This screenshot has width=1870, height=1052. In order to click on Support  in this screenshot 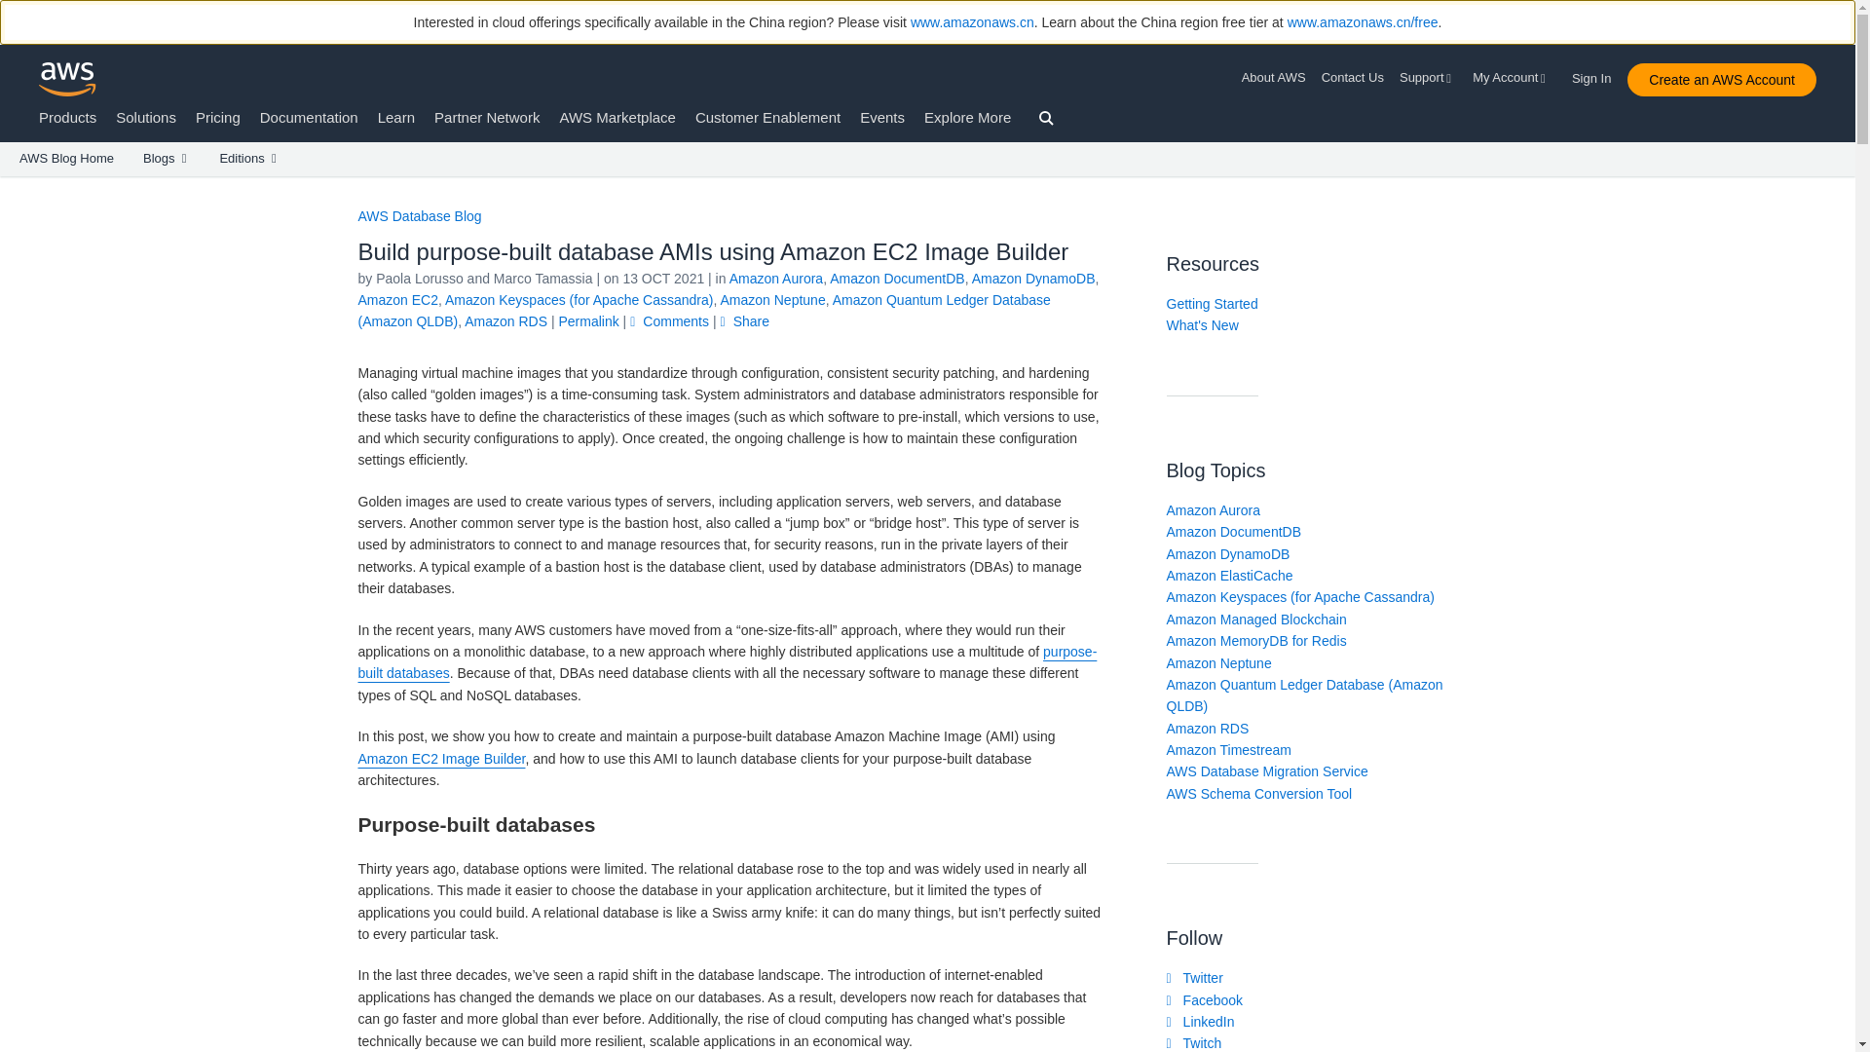, I will do `click(1428, 78)`.